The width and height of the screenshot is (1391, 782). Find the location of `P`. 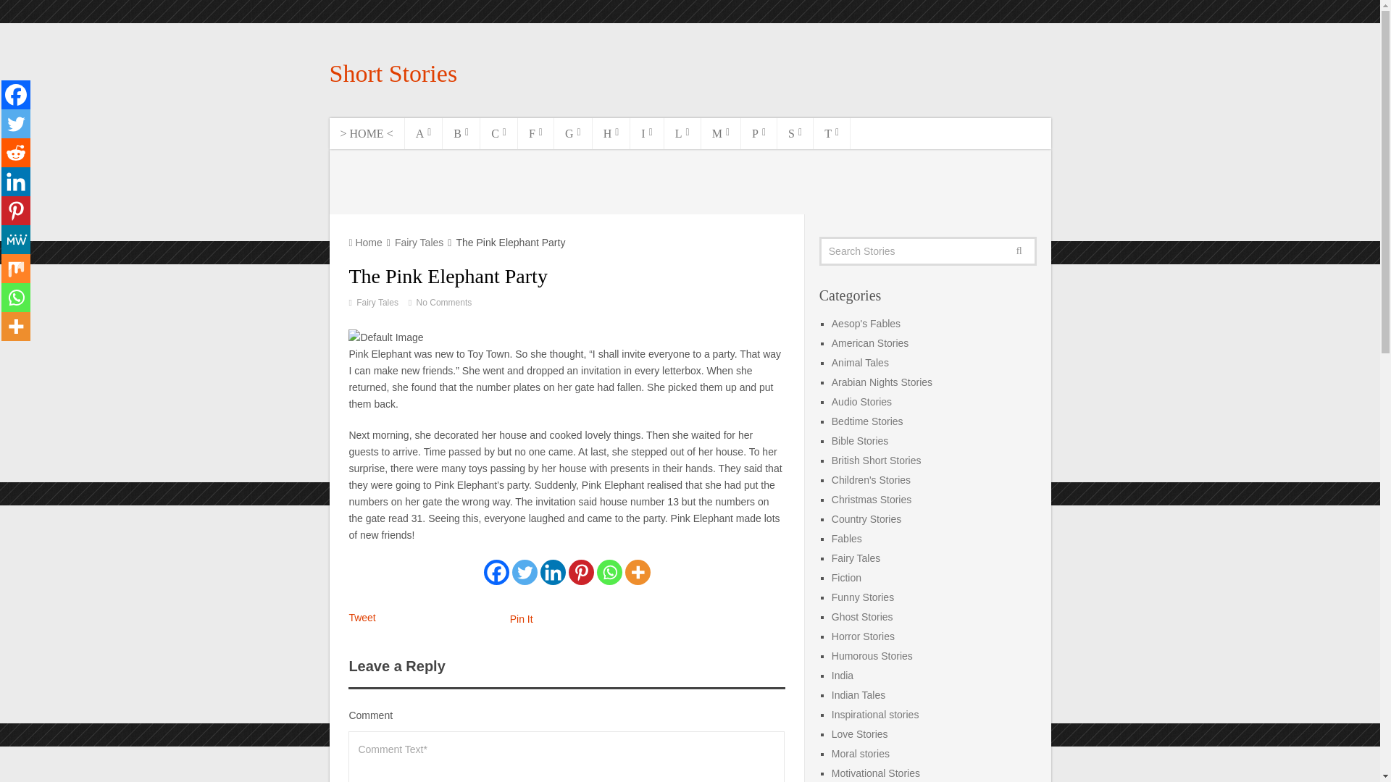

P is located at coordinates (759, 133).